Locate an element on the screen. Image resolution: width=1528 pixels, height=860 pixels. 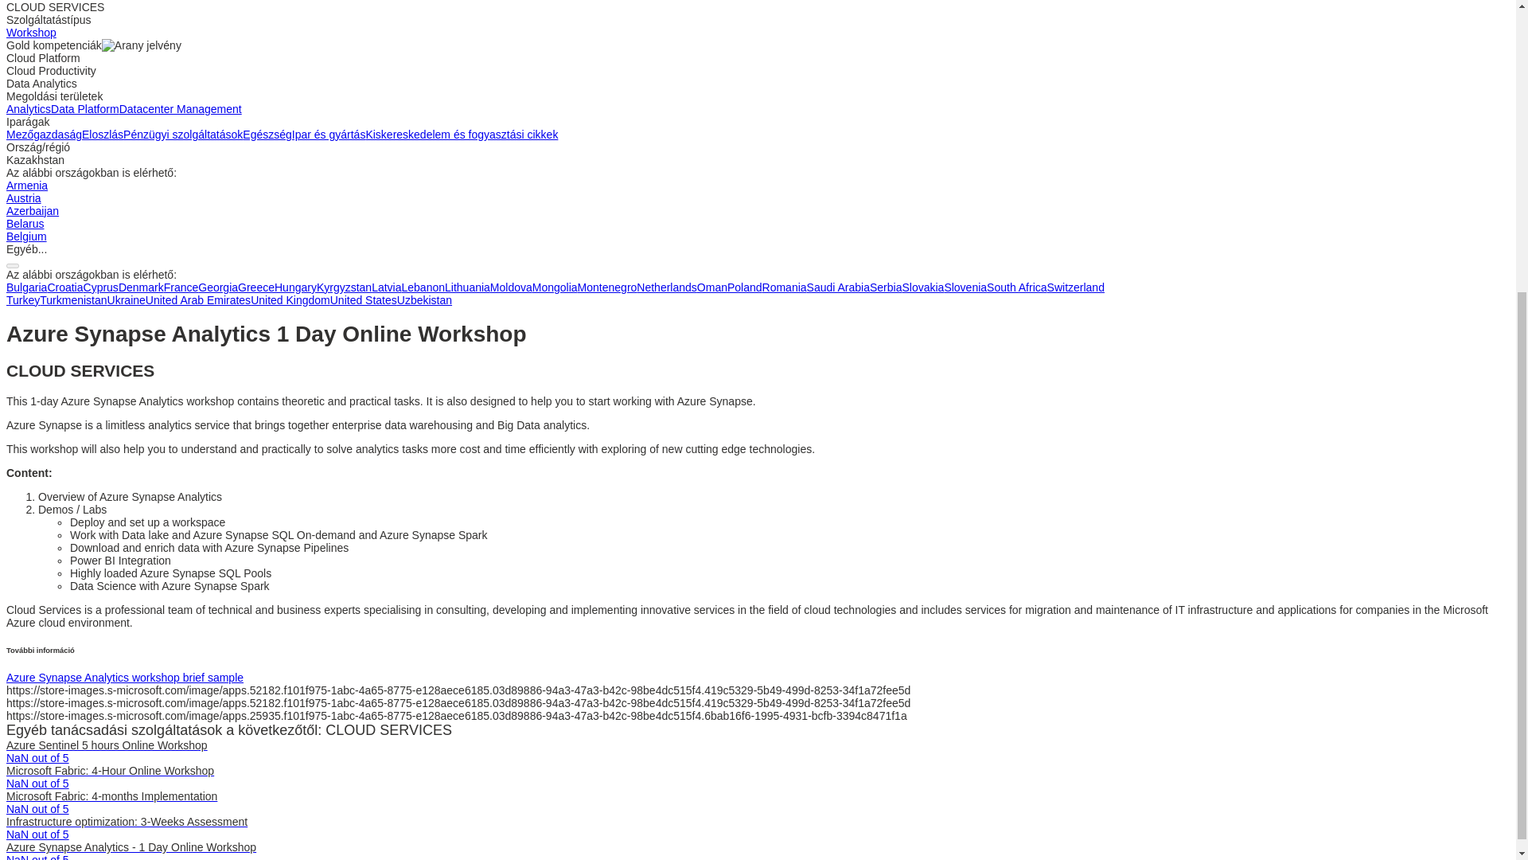
Armenia is located at coordinates (26, 185).